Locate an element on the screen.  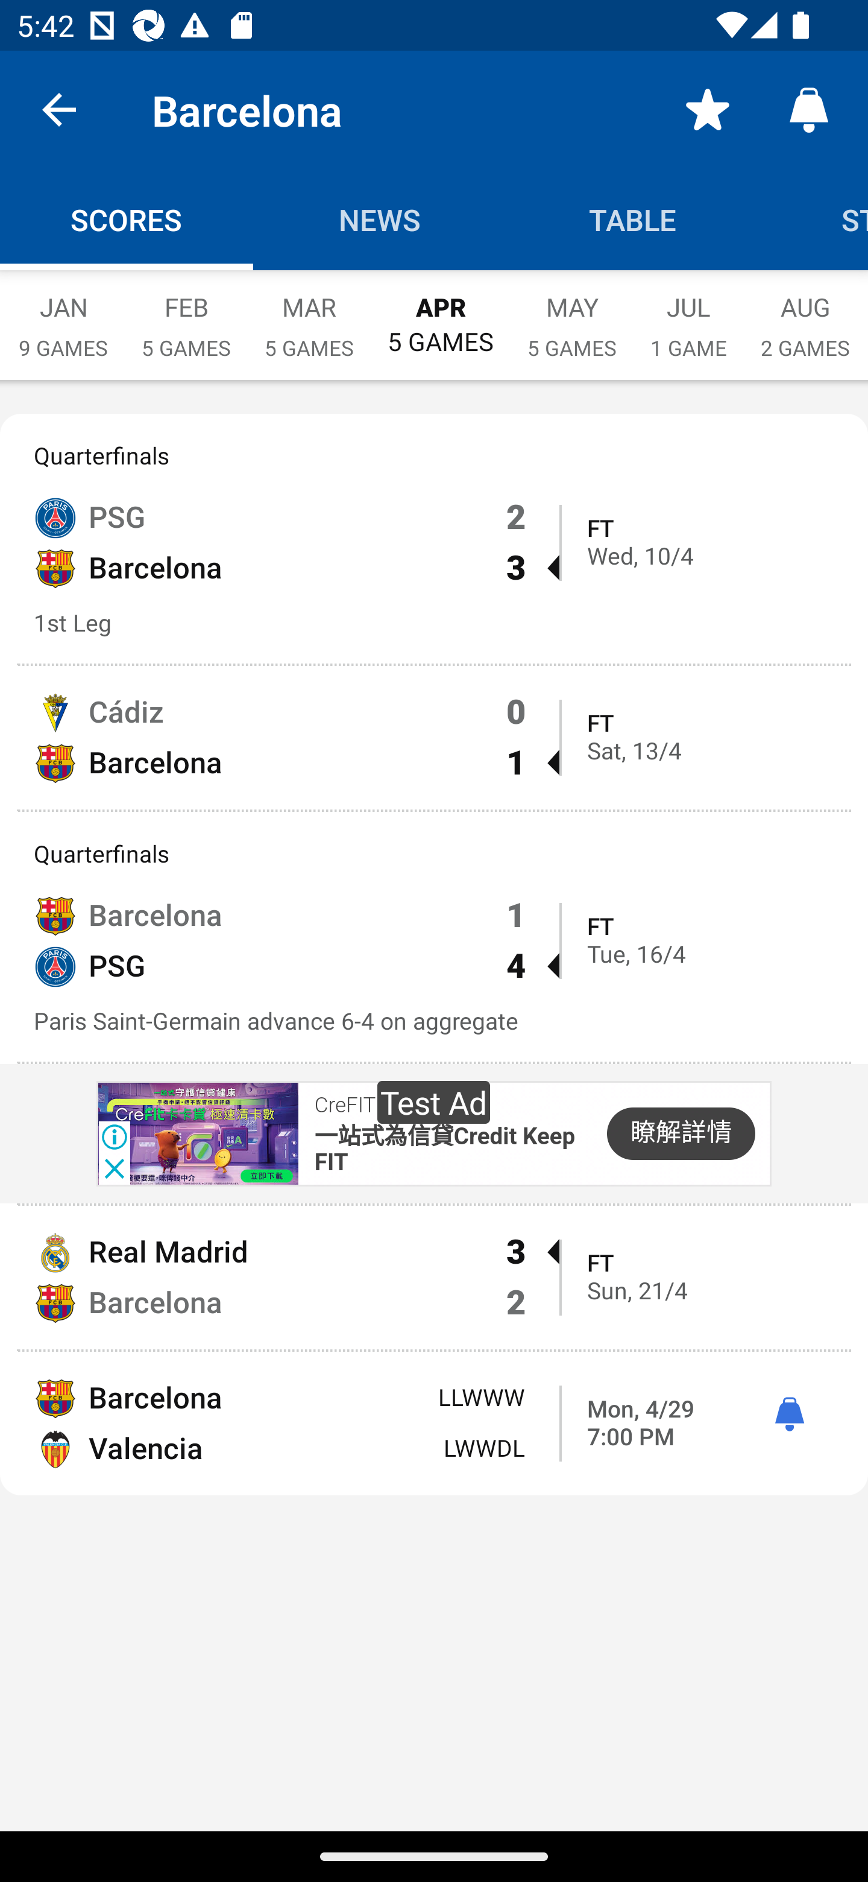
Alerts is located at coordinates (809, 109).